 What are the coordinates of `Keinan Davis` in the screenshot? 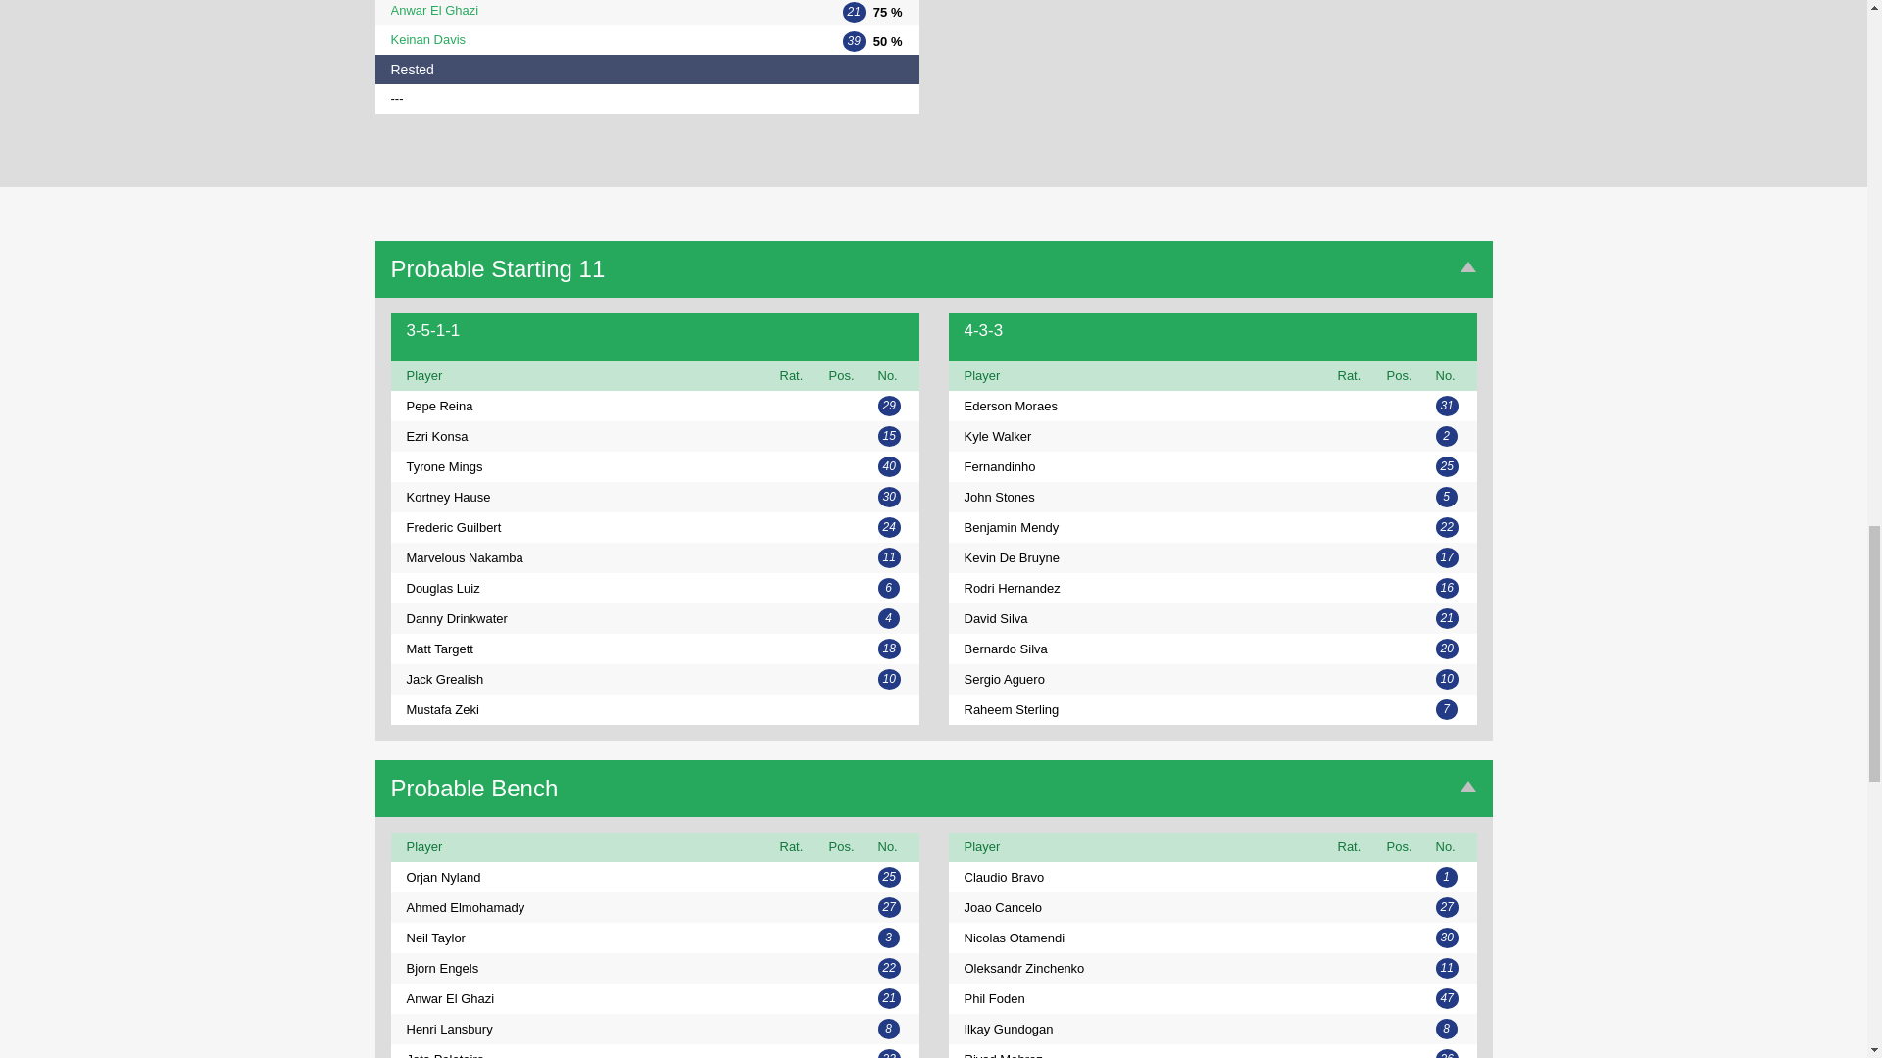 It's located at (579, 39).